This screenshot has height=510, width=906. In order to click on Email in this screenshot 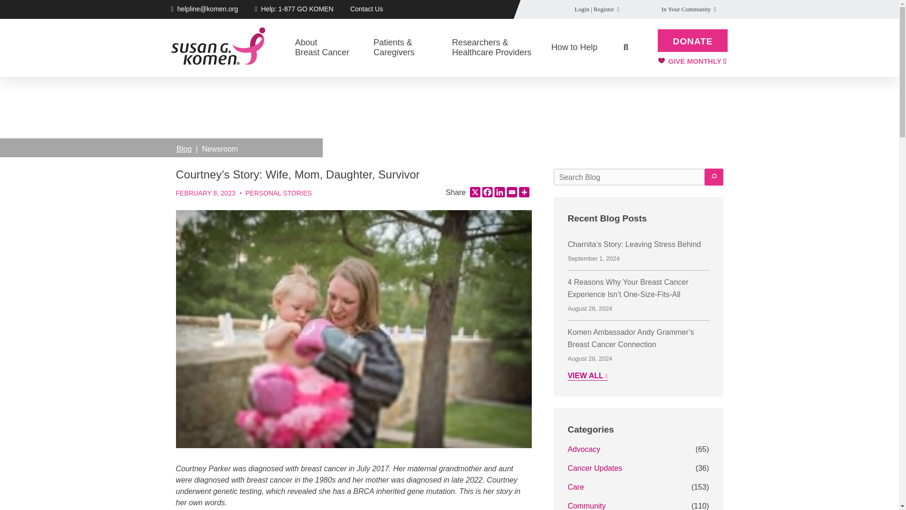, I will do `click(512, 192)`.